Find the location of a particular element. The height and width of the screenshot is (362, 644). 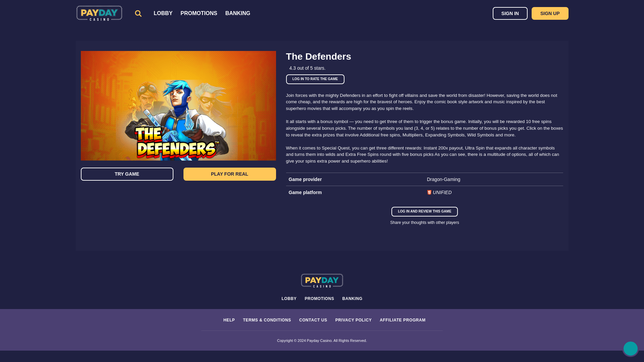

CONTACT US is located at coordinates (313, 320).